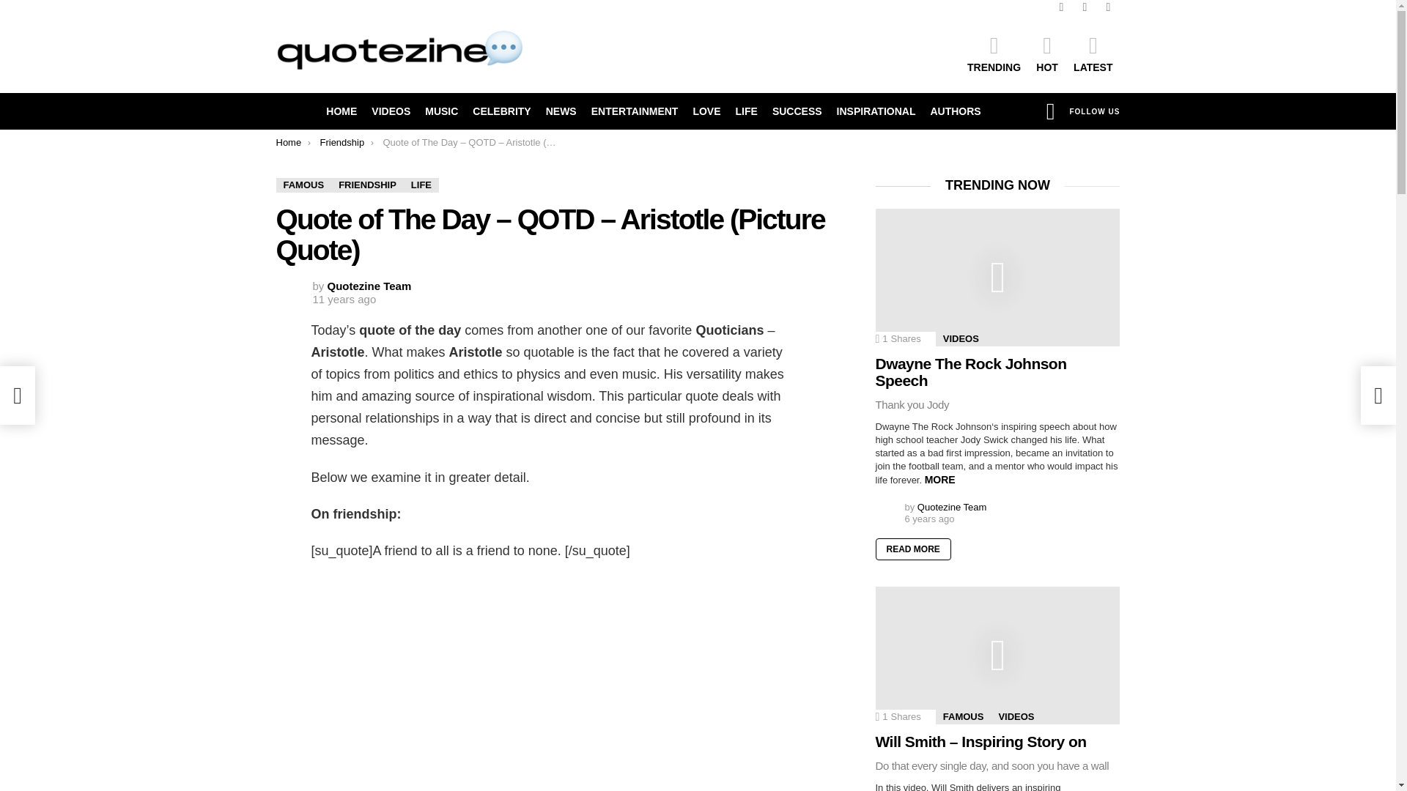  Describe the element at coordinates (1084, 7) in the screenshot. I see `Twitter` at that location.